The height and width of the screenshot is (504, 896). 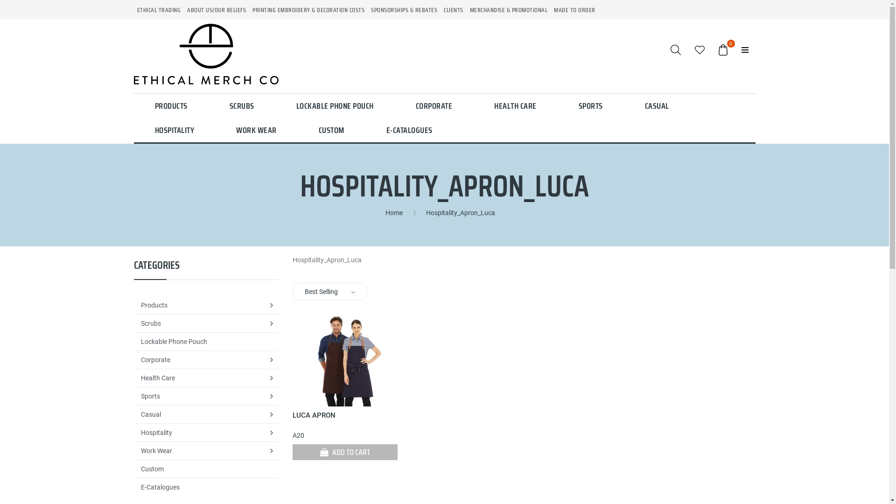 What do you see at coordinates (335, 106) in the screenshot?
I see `LOCKABLE PHONE POUCH` at bounding box center [335, 106].